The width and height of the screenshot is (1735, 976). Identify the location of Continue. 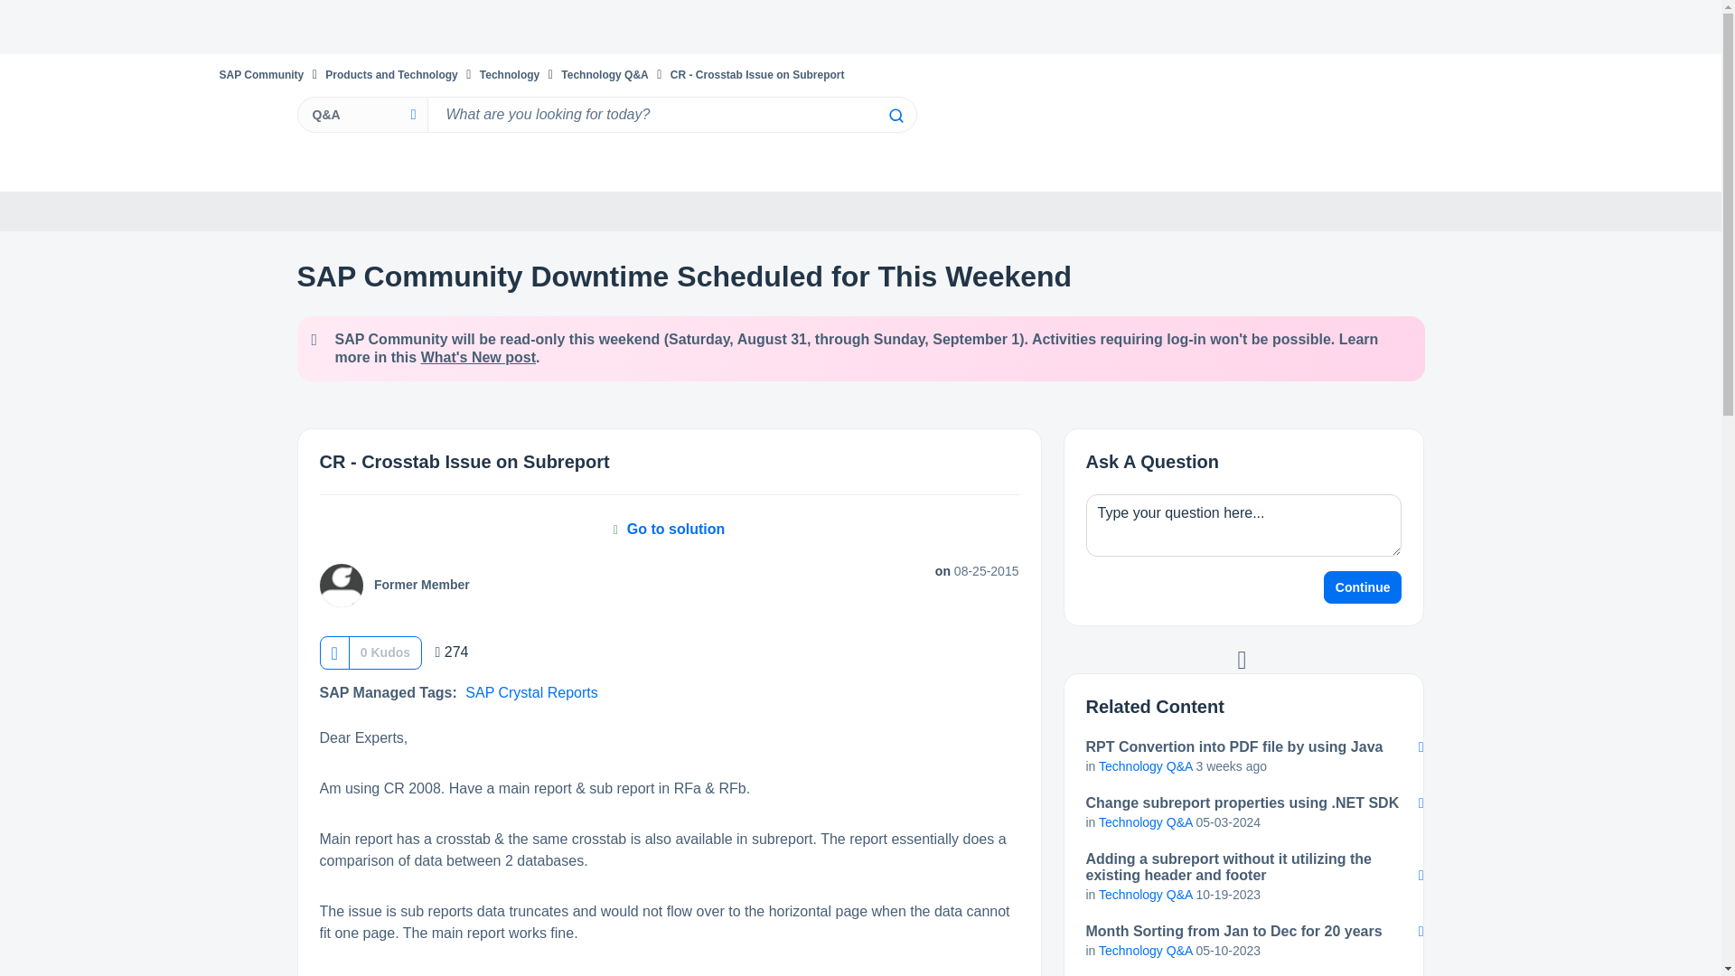
(1363, 587).